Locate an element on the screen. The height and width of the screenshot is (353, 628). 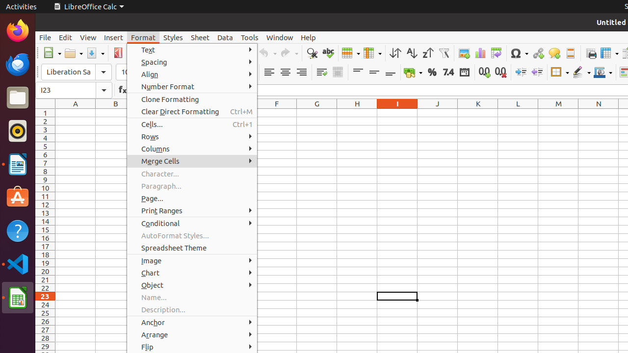
Border Style is located at coordinates (581, 73).